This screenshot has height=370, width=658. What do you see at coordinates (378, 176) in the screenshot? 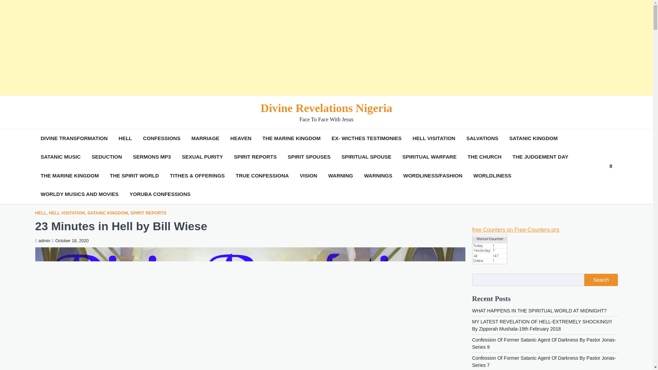
I see `WARNINGS` at bounding box center [378, 176].